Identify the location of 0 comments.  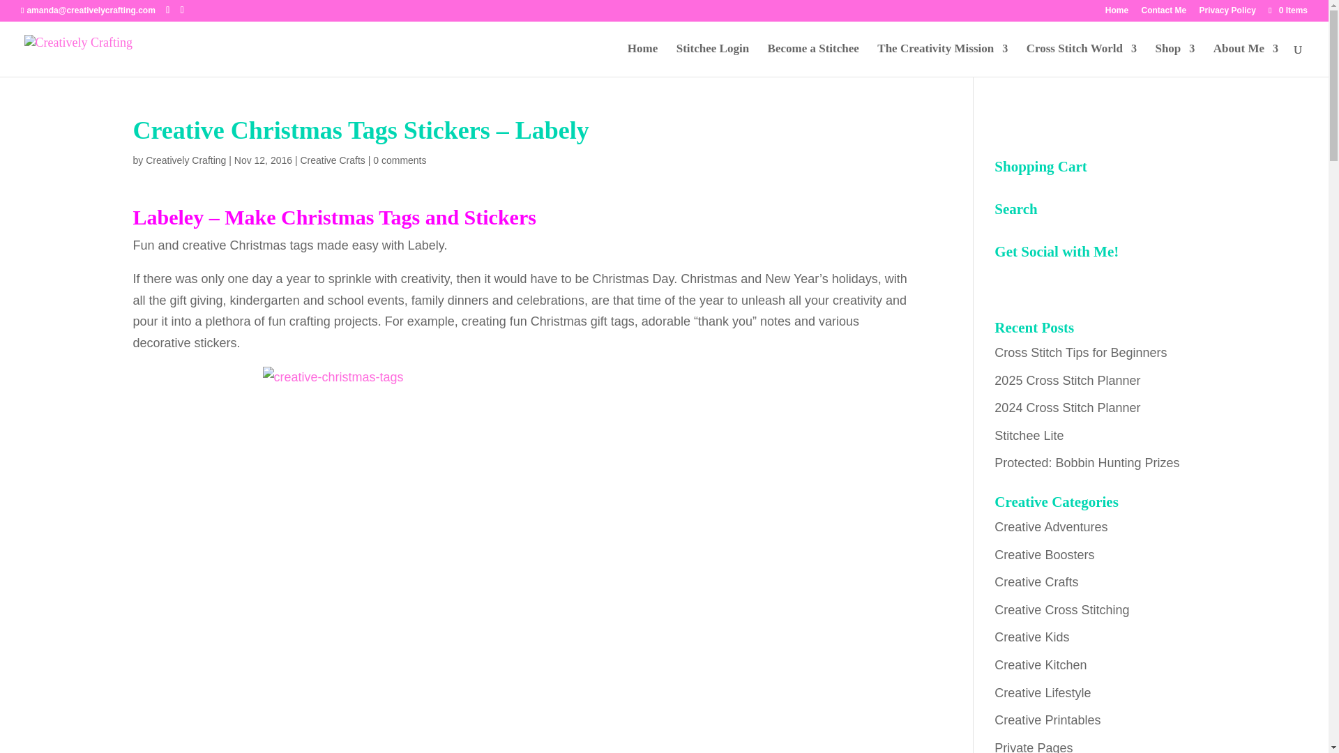
(399, 160).